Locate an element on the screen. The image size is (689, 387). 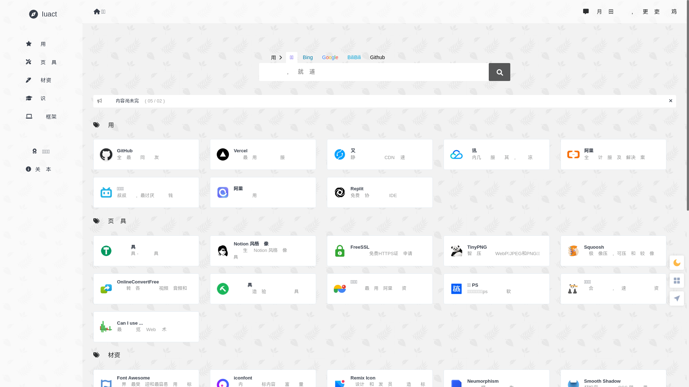
Iuact is located at coordinates (49, 14).